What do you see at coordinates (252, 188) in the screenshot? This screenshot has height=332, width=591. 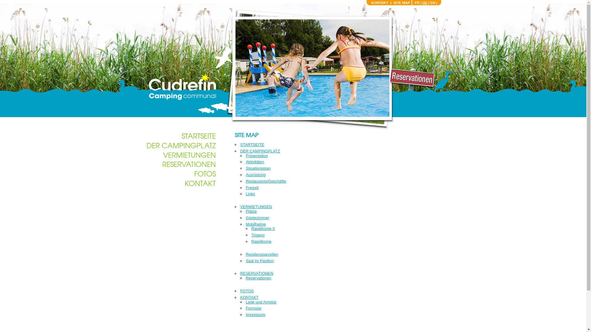 I see `Freizeit` at bounding box center [252, 188].